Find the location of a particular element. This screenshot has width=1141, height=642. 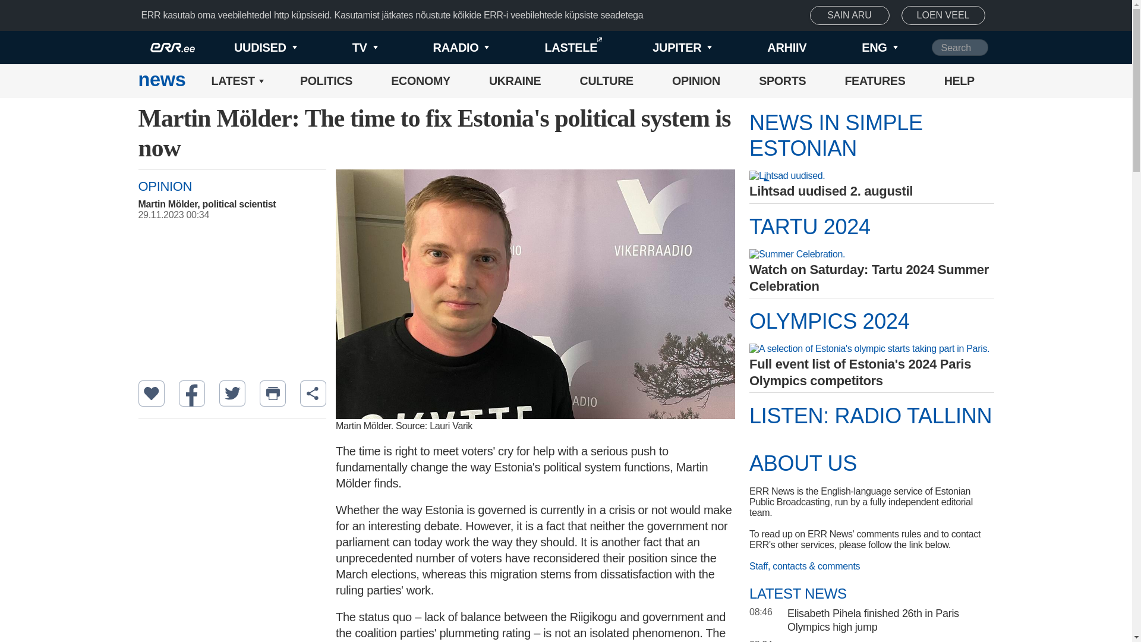

LOEN VEEL is located at coordinates (943, 15).